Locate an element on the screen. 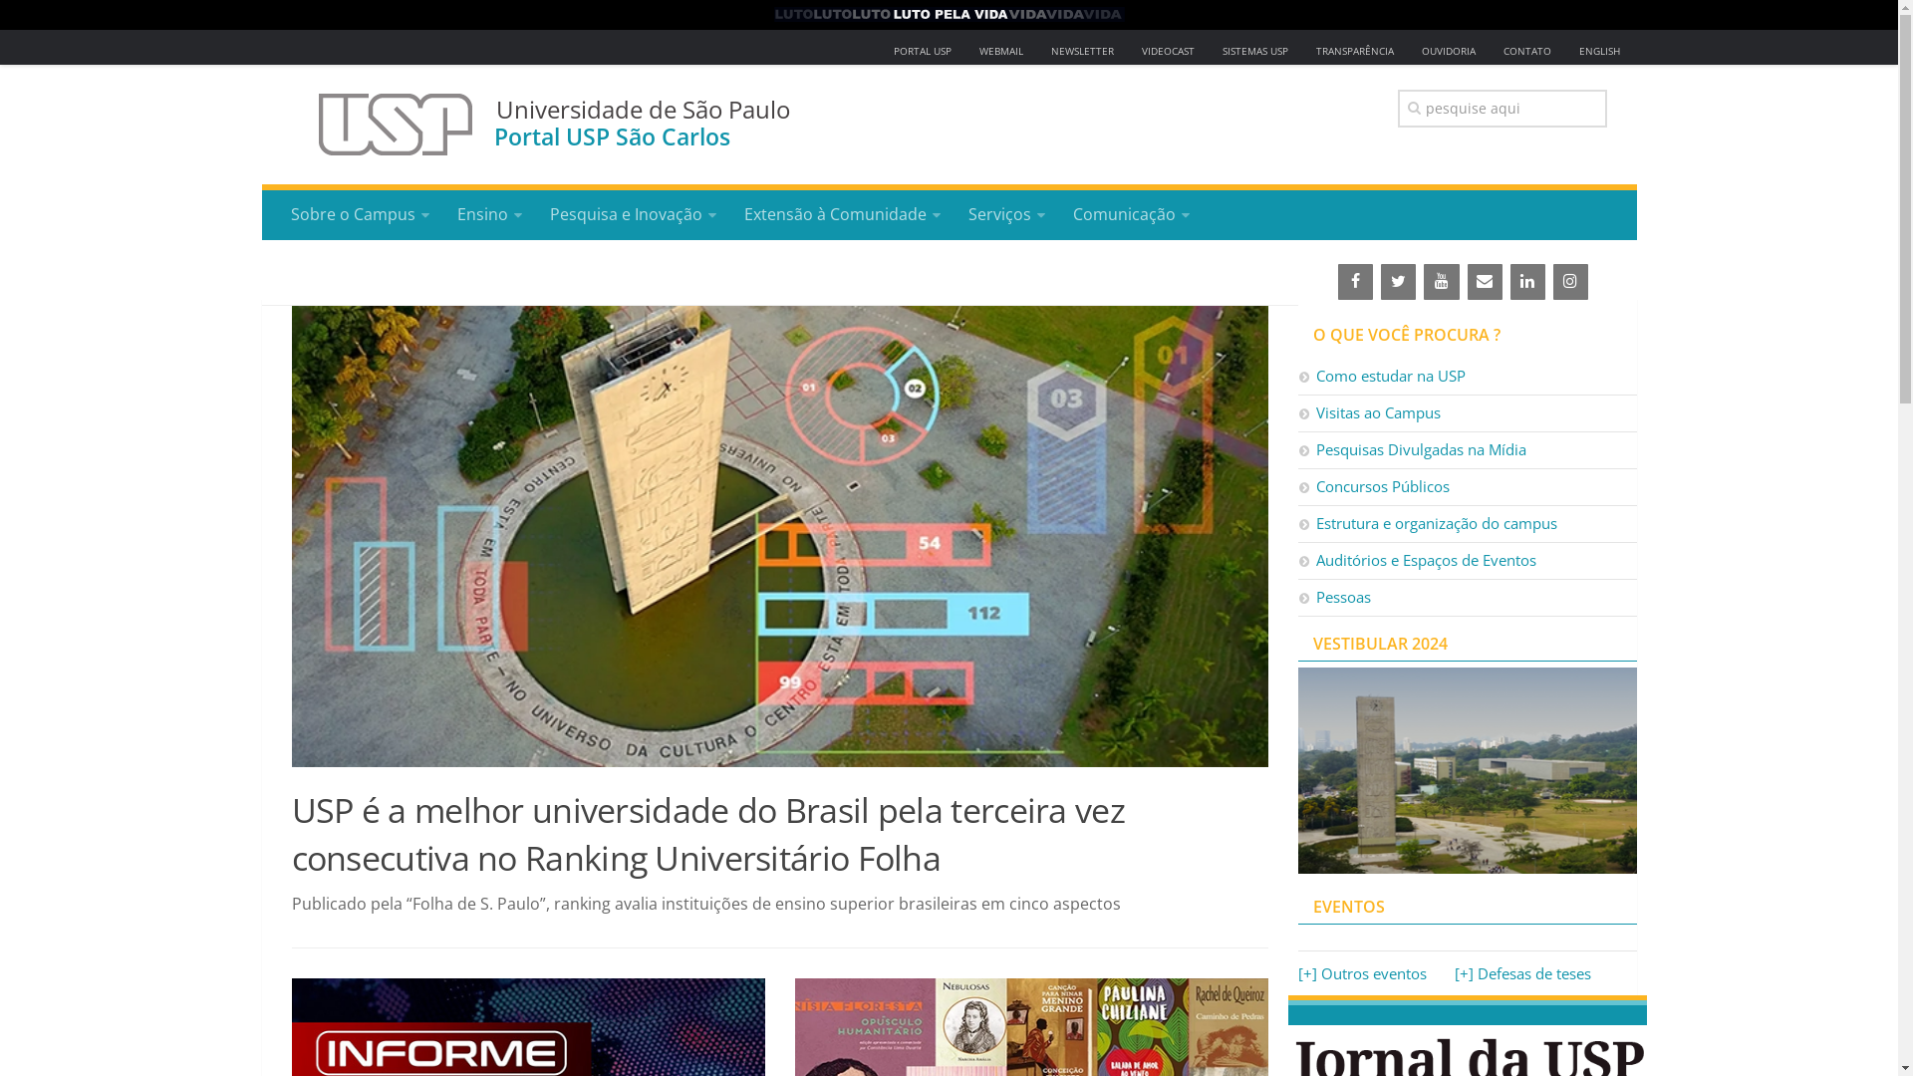 This screenshot has height=1076, width=1913. Visitas ao Campus is located at coordinates (1467, 414).